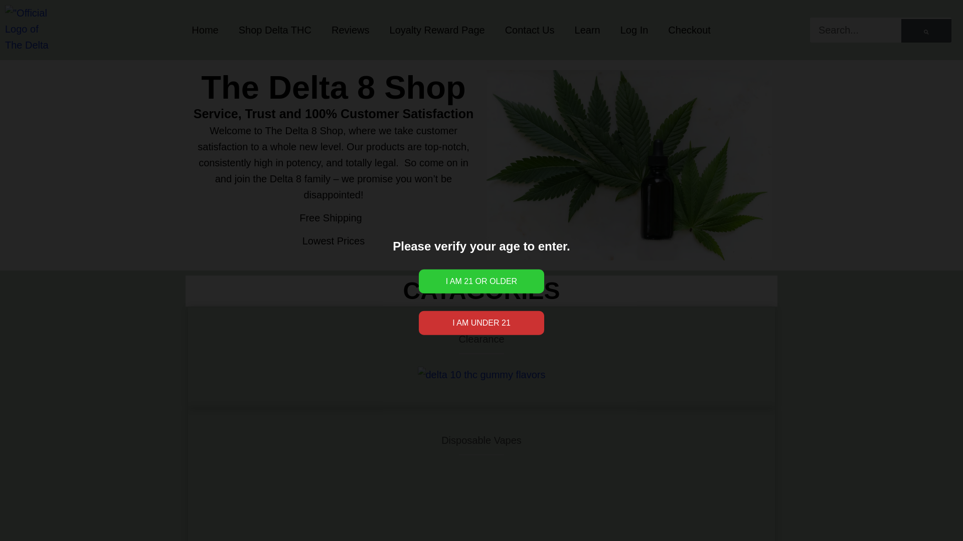 Image resolution: width=963 pixels, height=541 pixels. Describe the element at coordinates (205, 30) in the screenshot. I see `Home` at that location.